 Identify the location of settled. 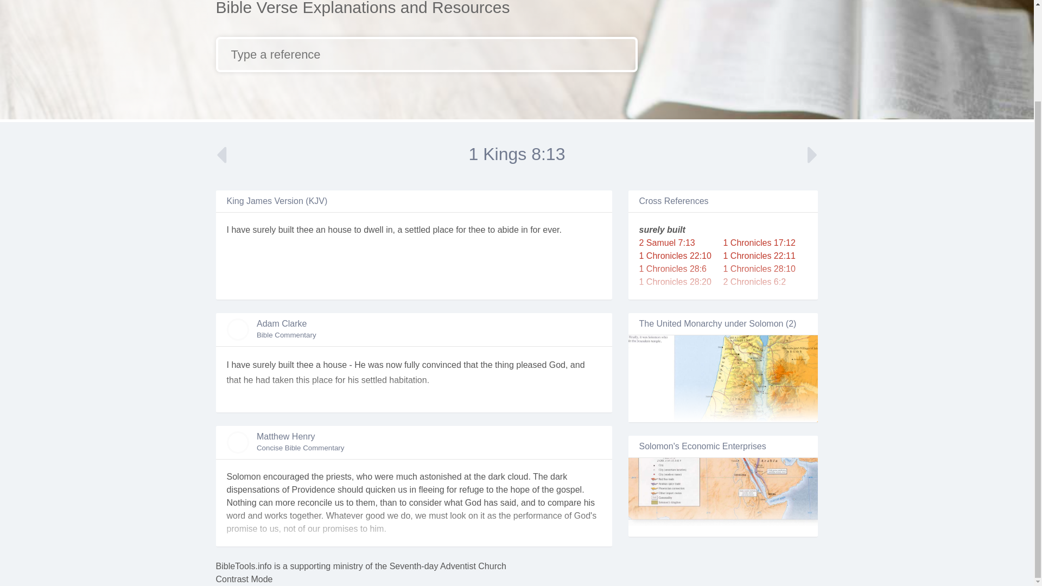
(417, 230).